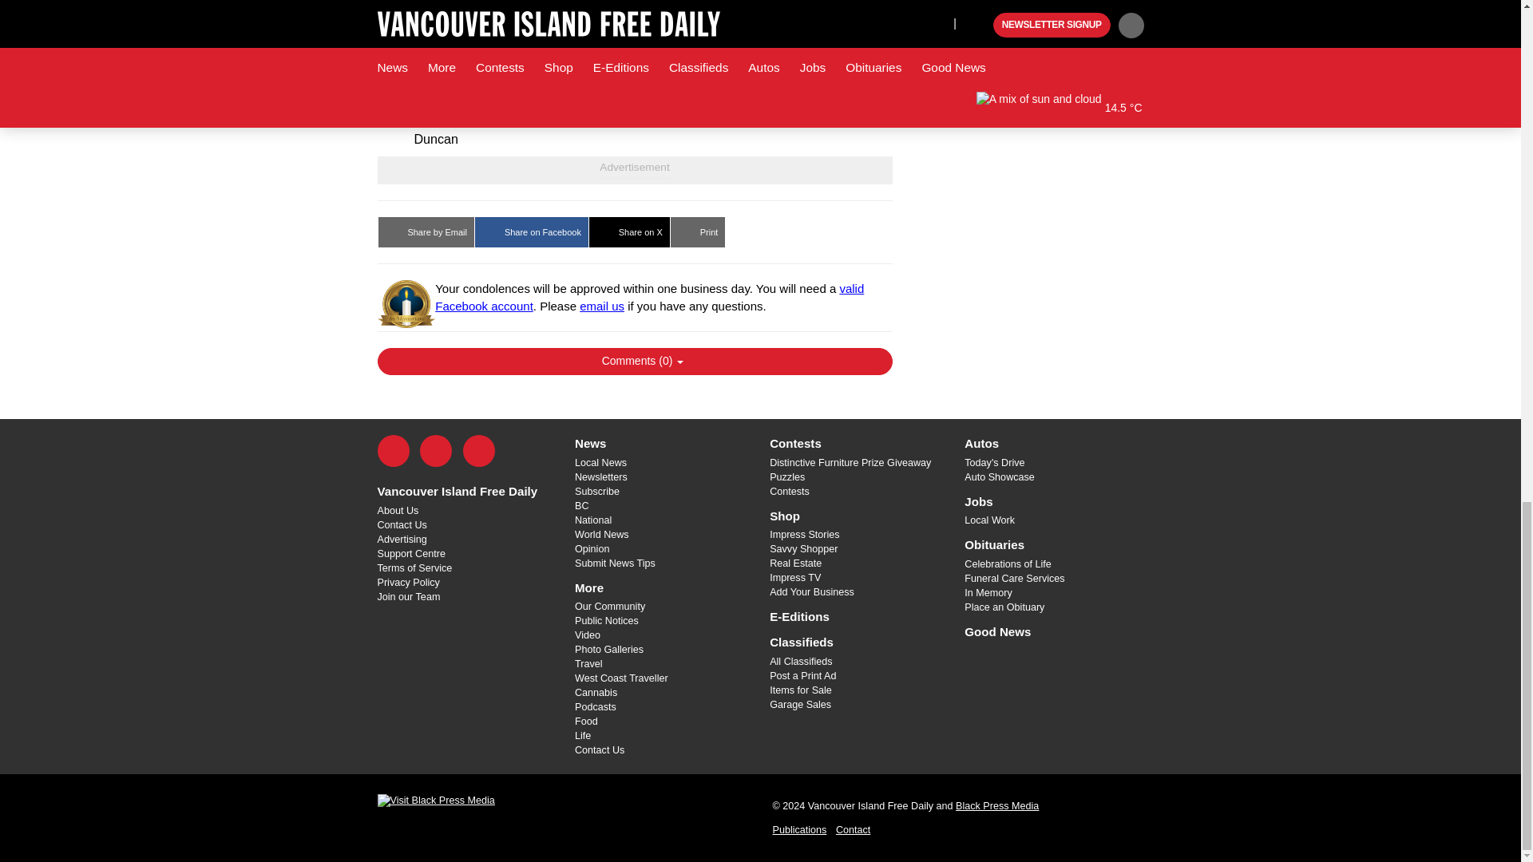 The width and height of the screenshot is (1533, 862). I want to click on Instagram, so click(479, 451).